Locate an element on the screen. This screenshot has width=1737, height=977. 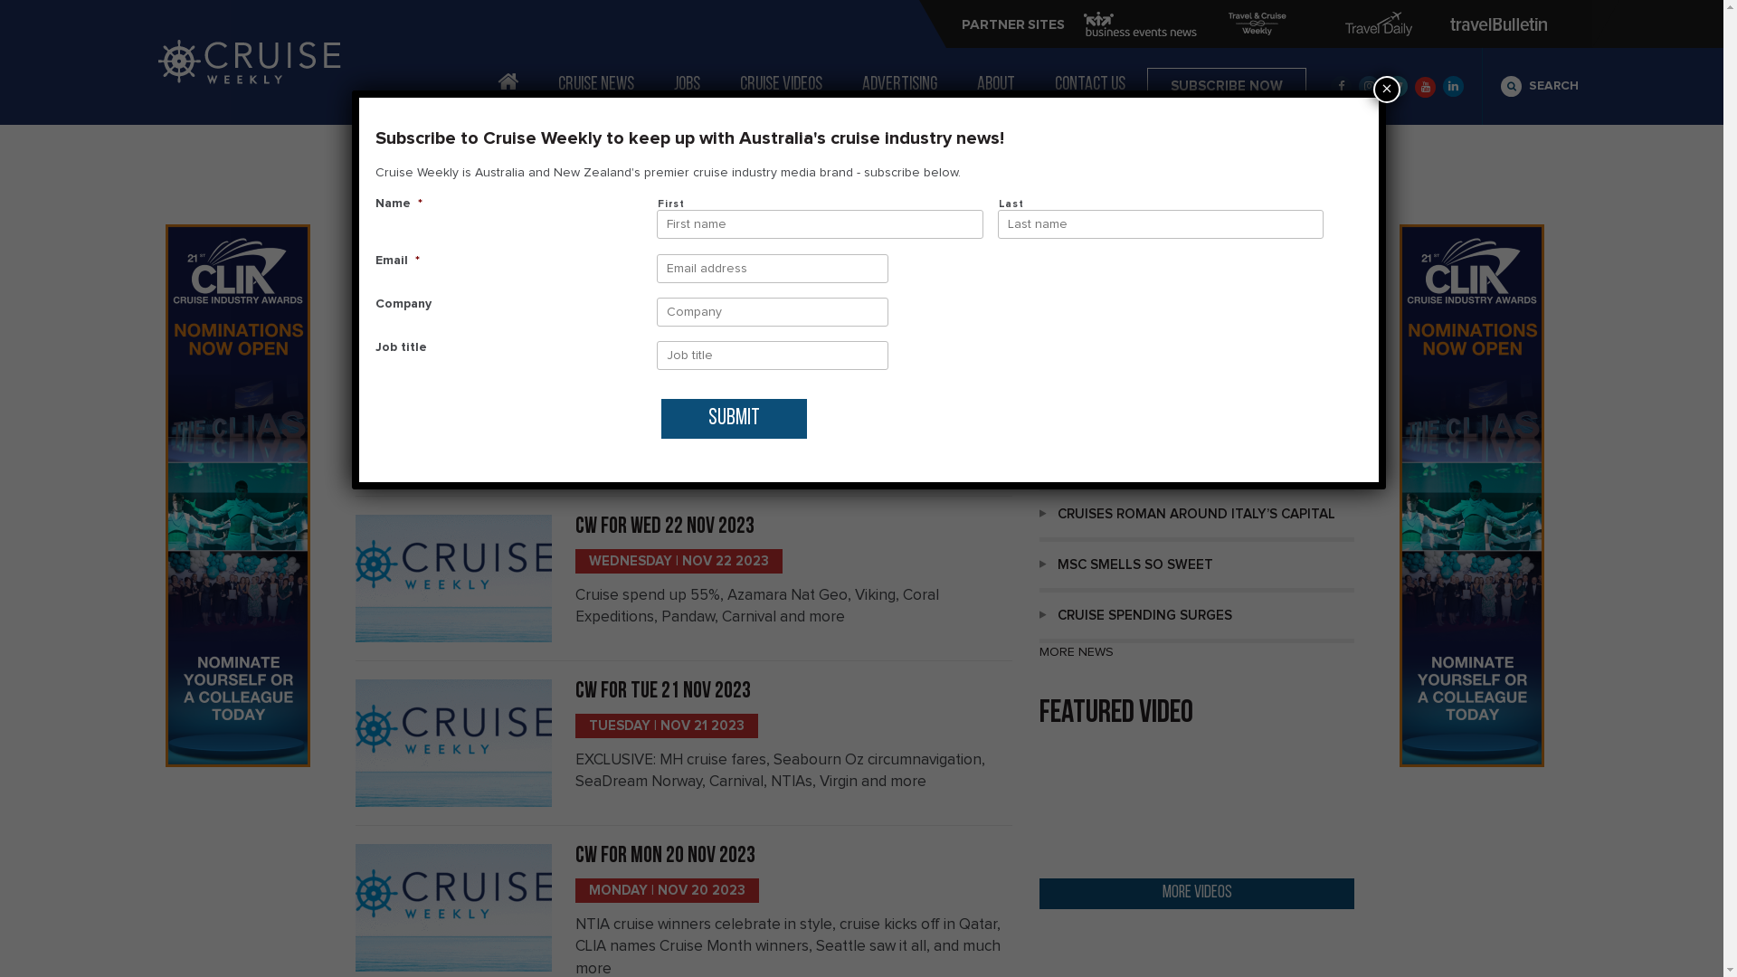
CW for Mon 20 Nov 2023 is located at coordinates (666, 856).